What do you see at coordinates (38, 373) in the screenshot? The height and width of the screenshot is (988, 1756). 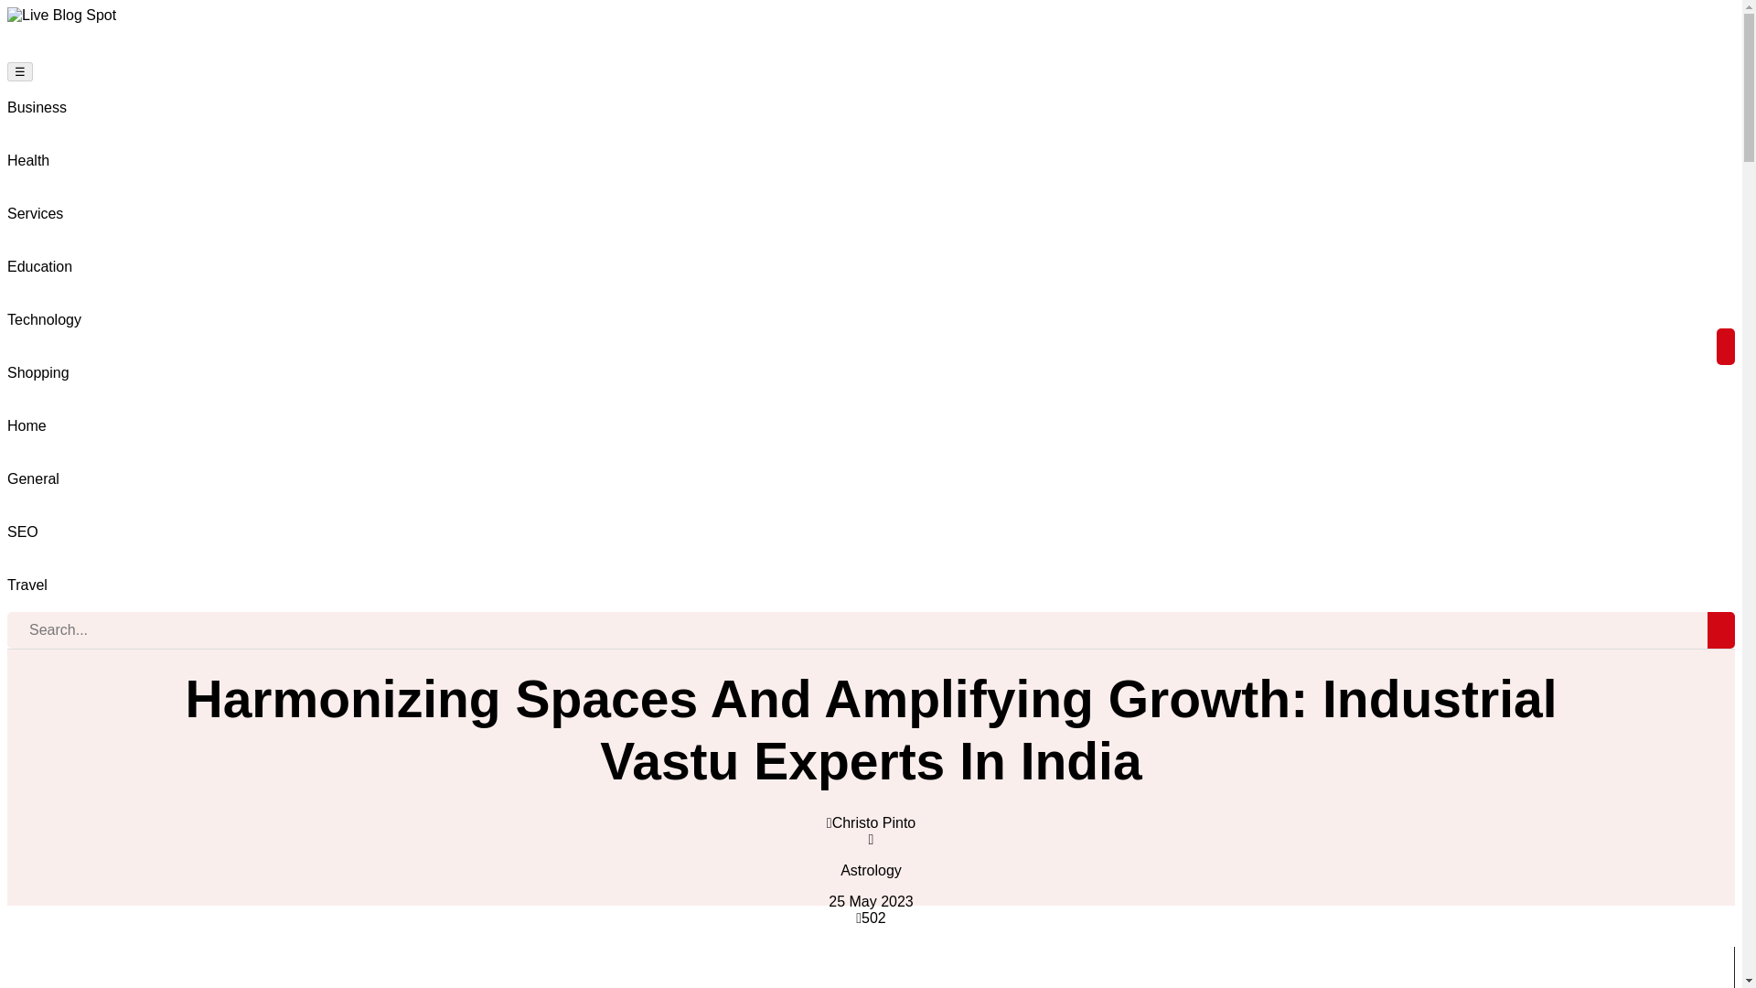 I see `Shopping` at bounding box center [38, 373].